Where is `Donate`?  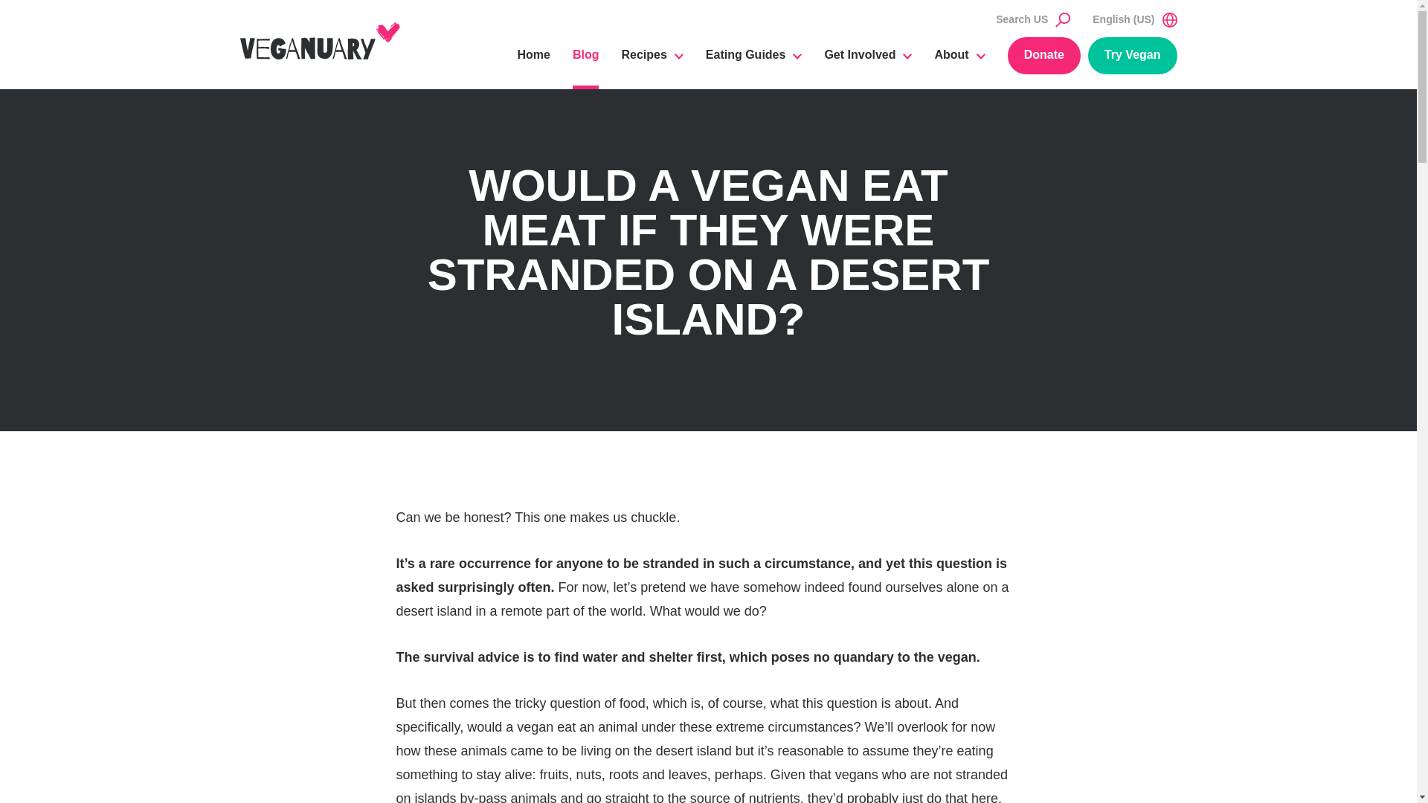
Donate is located at coordinates (1044, 55).